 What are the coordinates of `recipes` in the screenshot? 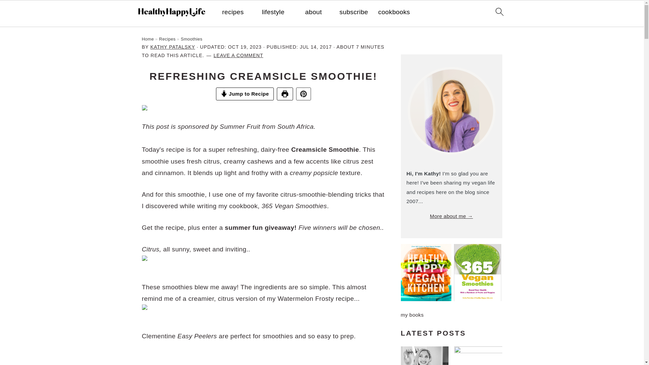 It's located at (233, 12).